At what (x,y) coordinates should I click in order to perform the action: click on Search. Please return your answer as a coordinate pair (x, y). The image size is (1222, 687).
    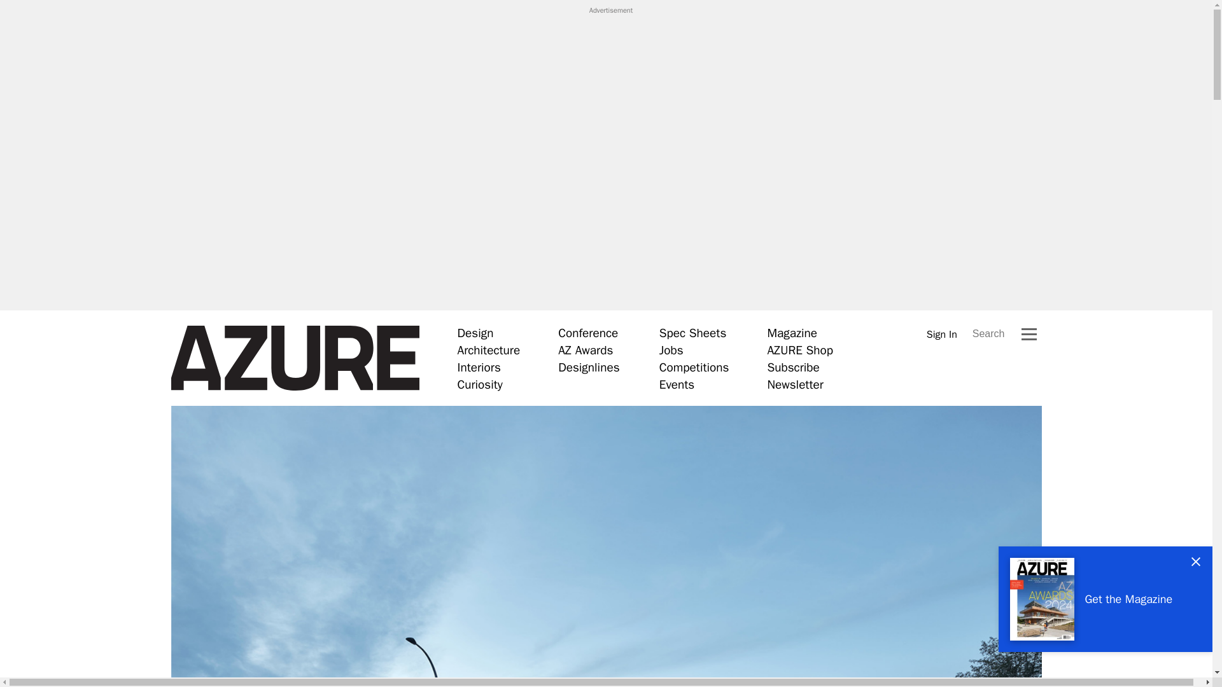
    Looking at the image, I should click on (989, 333).